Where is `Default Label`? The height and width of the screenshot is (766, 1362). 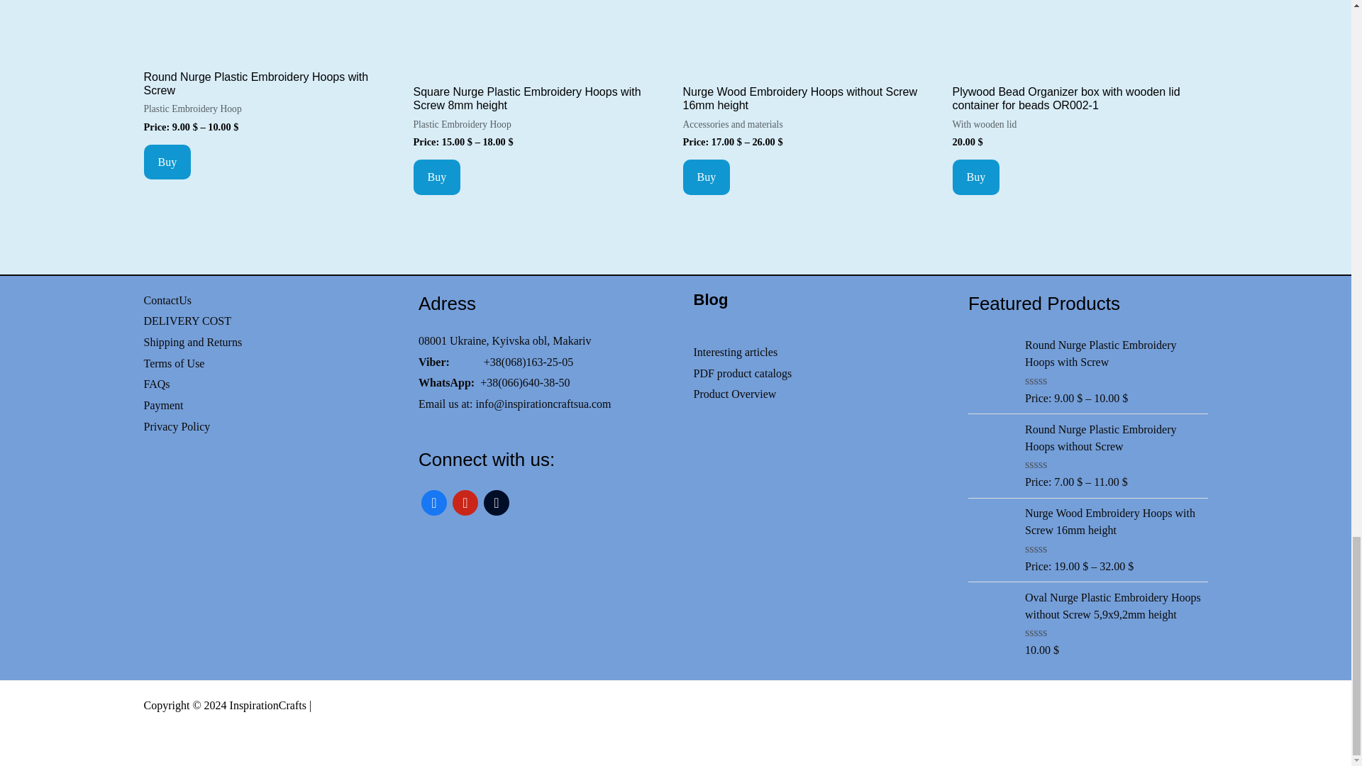 Default Label is located at coordinates (465, 501).